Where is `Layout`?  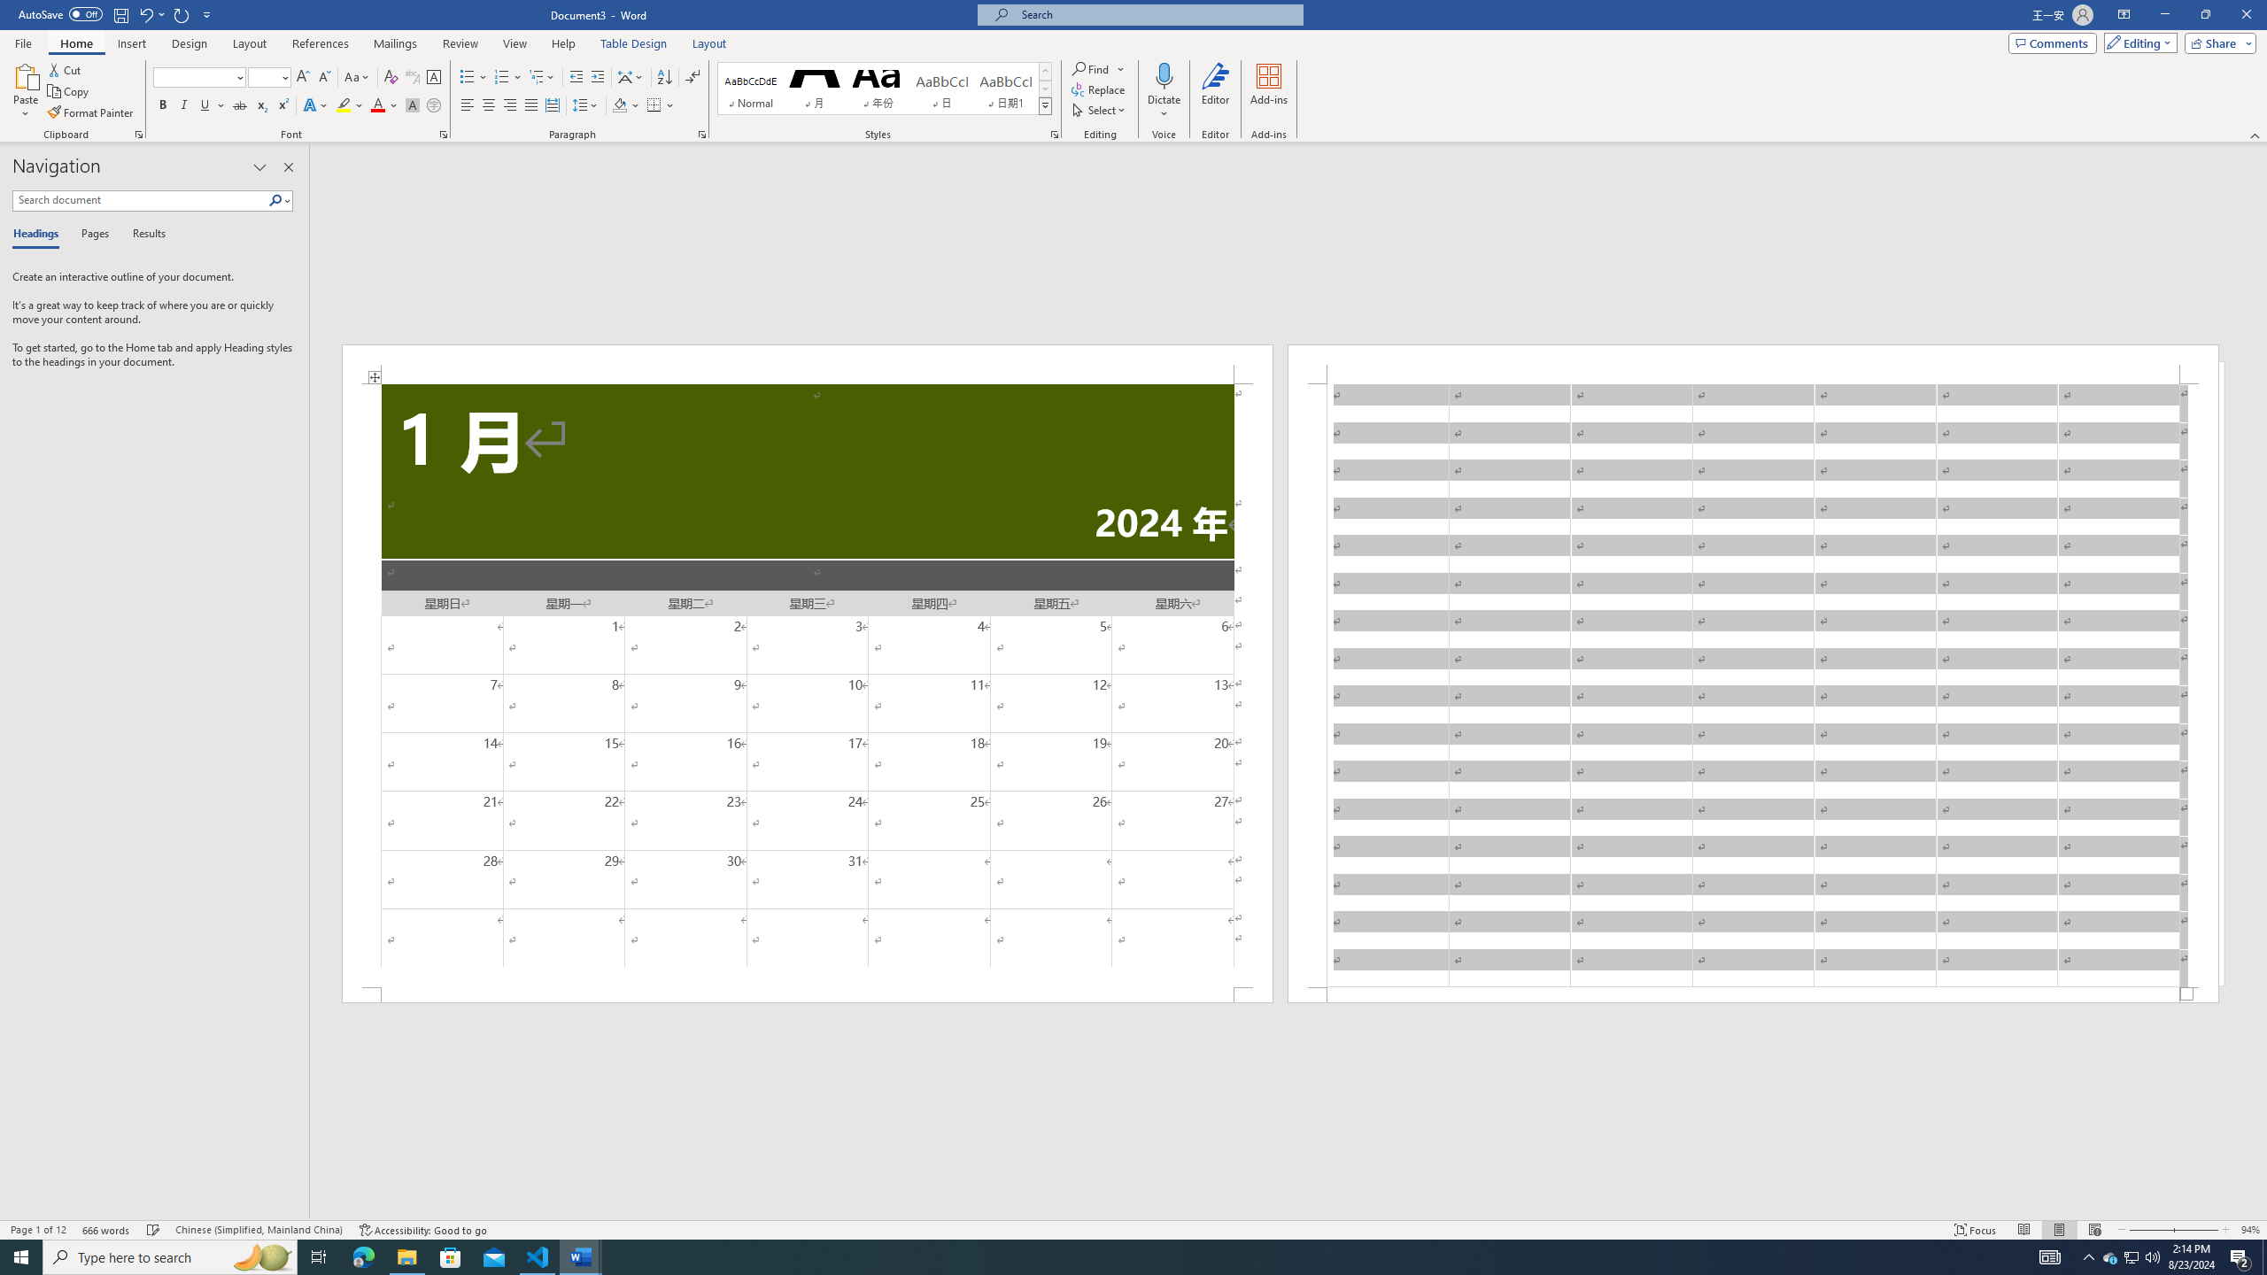
Layout is located at coordinates (709, 43).